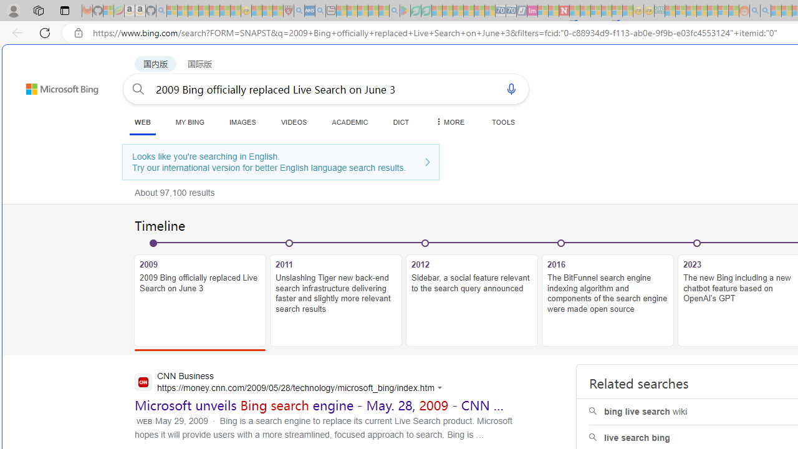  What do you see at coordinates (415, 11) in the screenshot?
I see `Terms of Use Agreement - Sleeping` at bounding box center [415, 11].